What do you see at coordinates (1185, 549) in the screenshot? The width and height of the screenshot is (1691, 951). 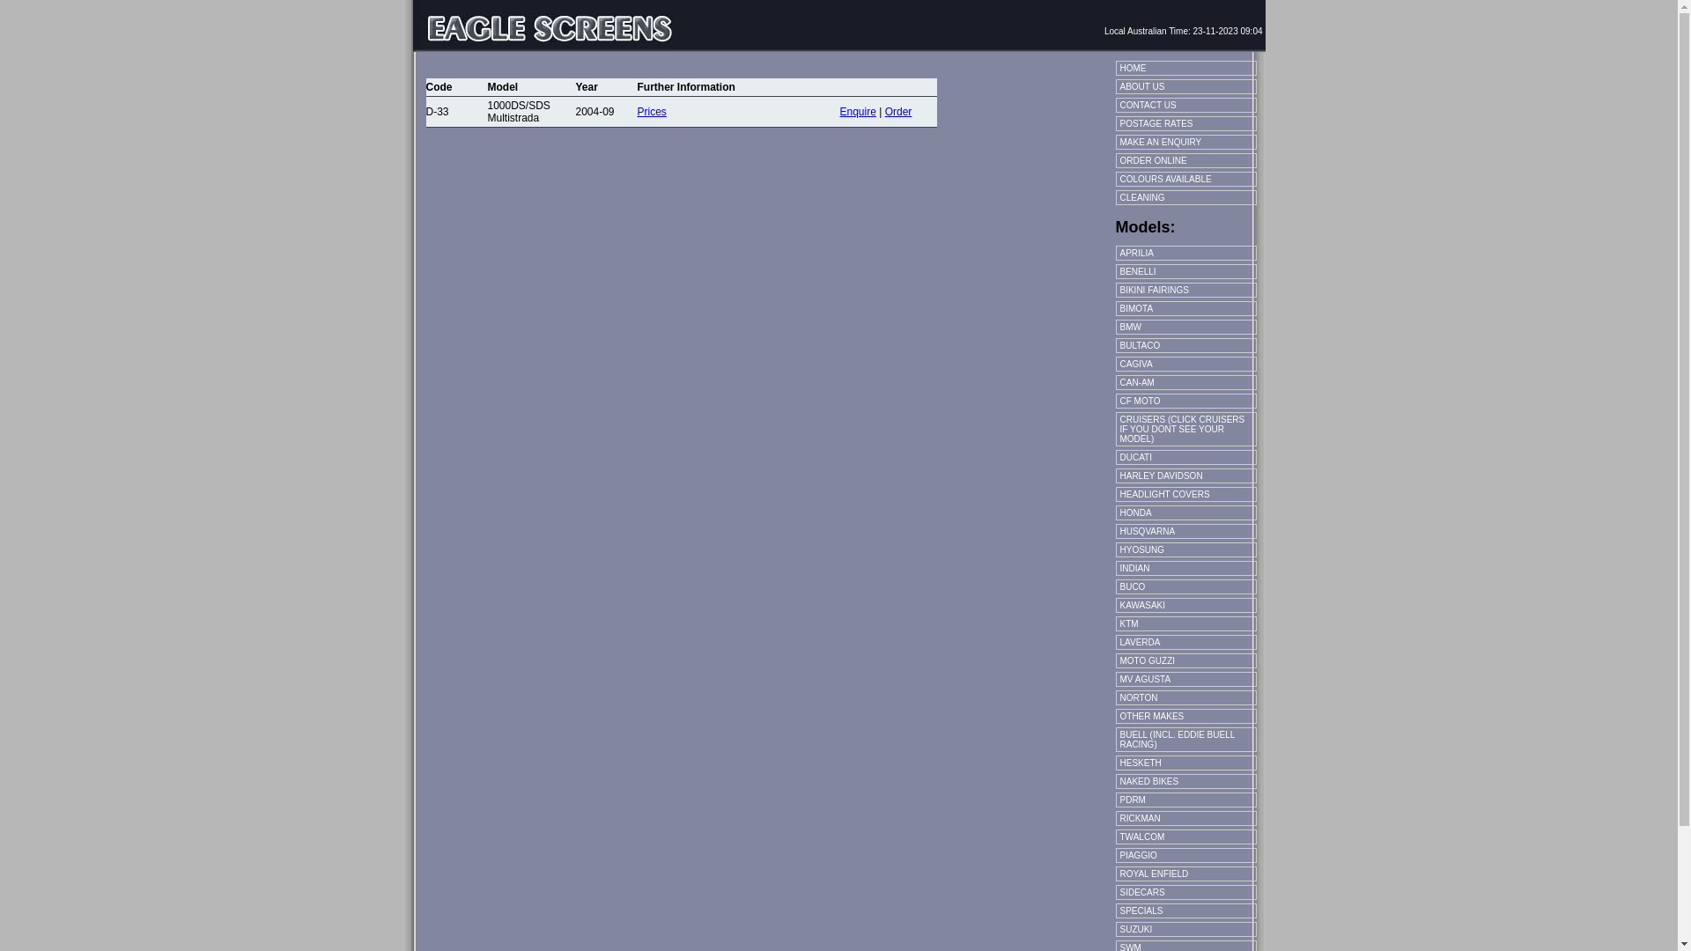 I see `HYOSUNG` at bounding box center [1185, 549].